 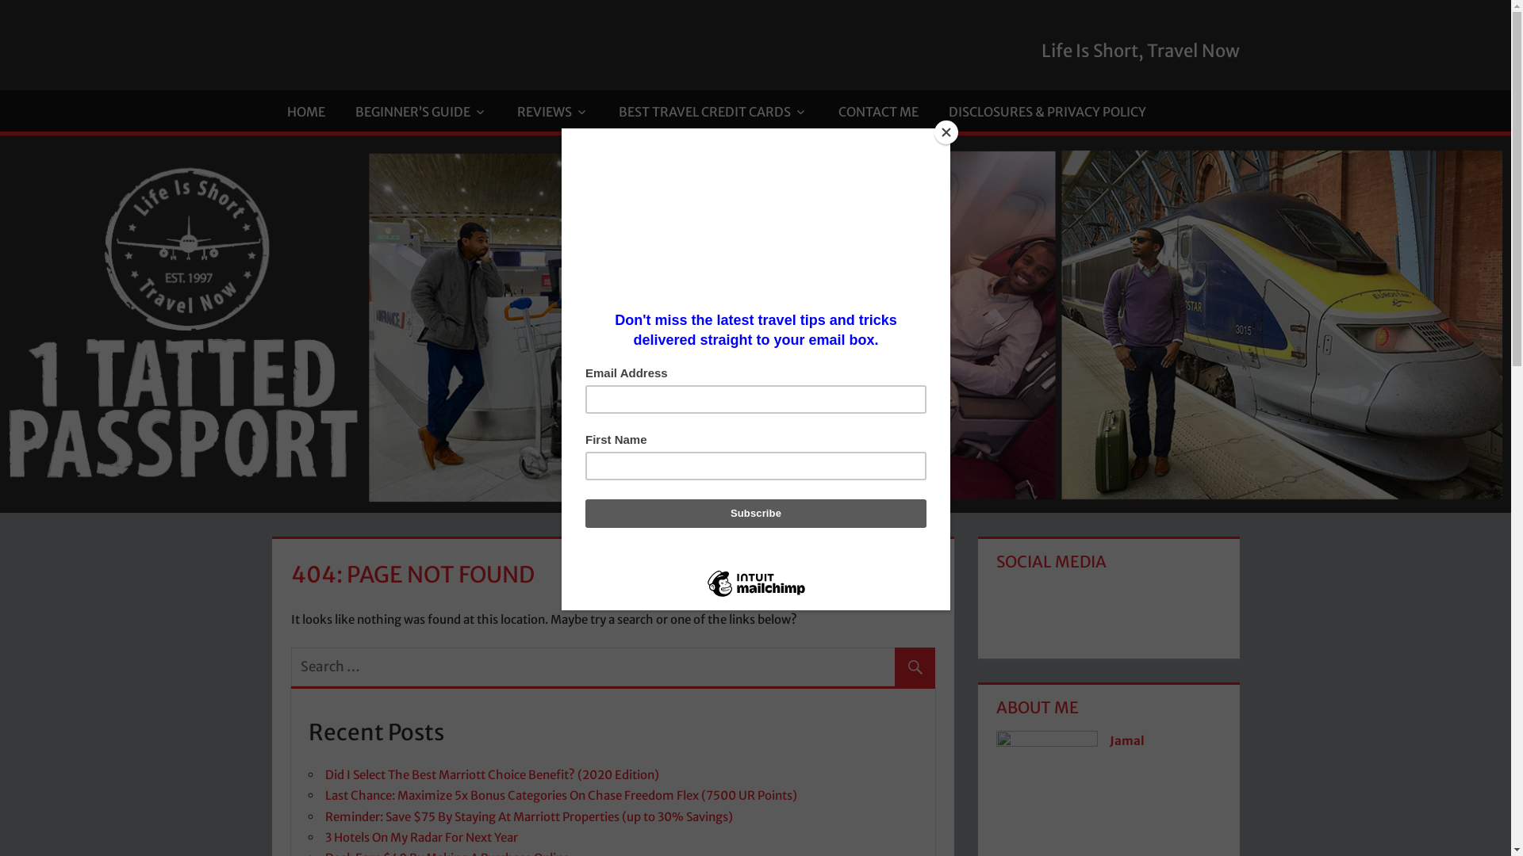 I want to click on CONTACT ME, so click(x=877, y=111).